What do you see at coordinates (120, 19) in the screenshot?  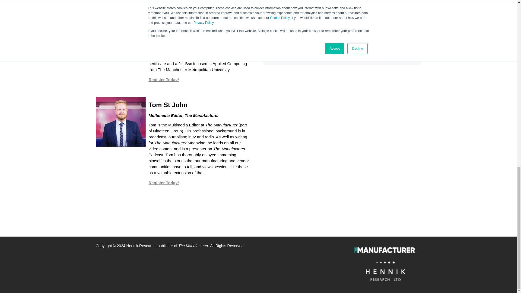 I see `Sara Halliday` at bounding box center [120, 19].